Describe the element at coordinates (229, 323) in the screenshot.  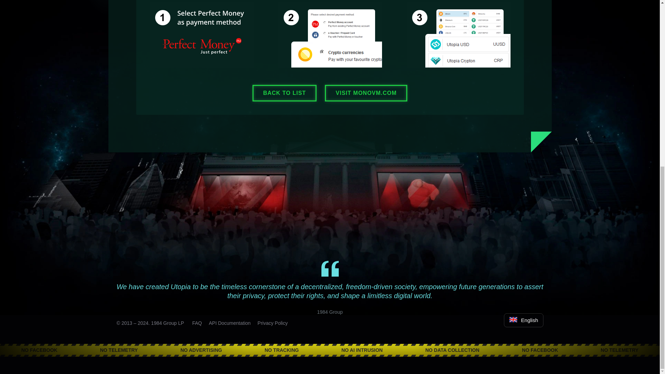
I see `API Documentation` at that location.